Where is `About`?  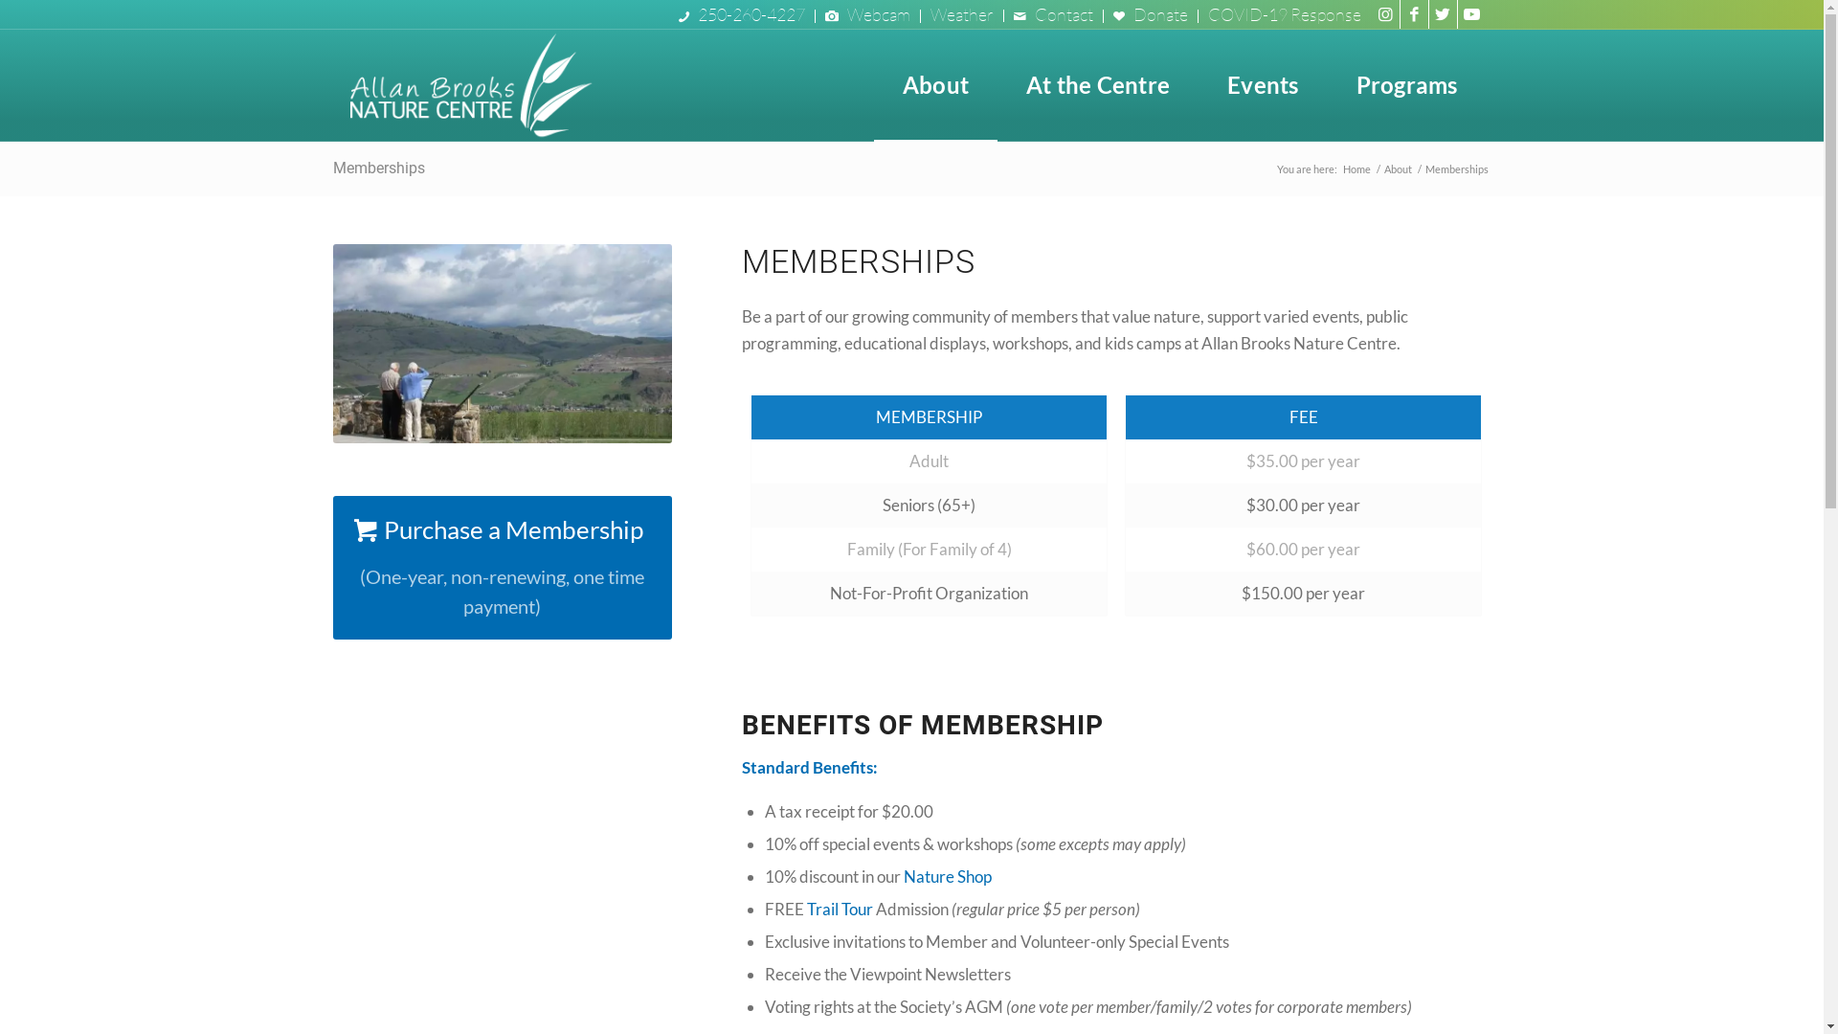 About is located at coordinates (936, 85).